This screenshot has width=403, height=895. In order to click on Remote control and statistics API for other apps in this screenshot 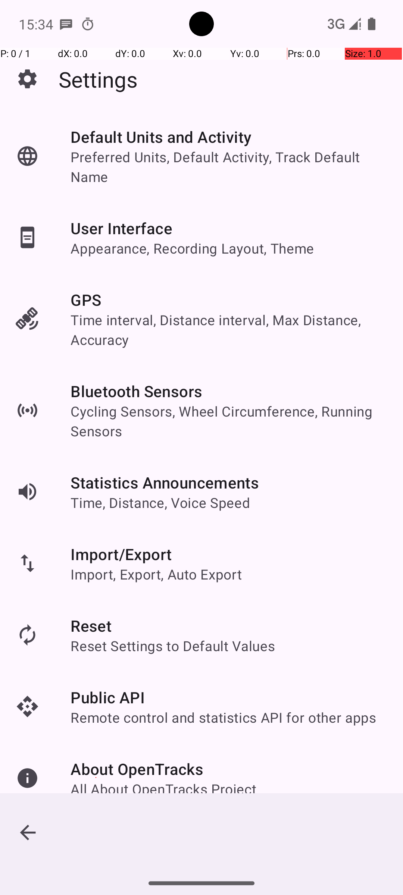, I will do `click(224, 717)`.